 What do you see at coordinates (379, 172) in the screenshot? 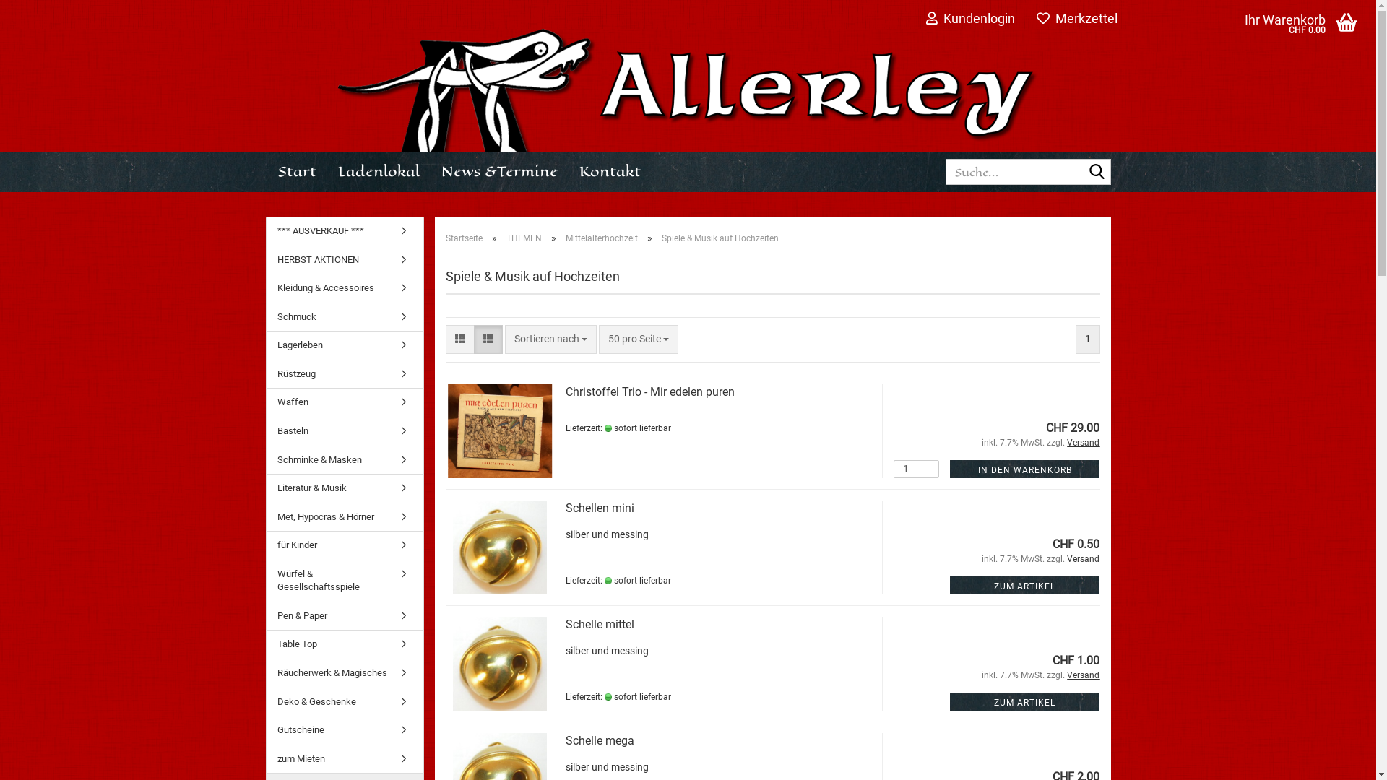
I see `Ladenlokal` at bounding box center [379, 172].